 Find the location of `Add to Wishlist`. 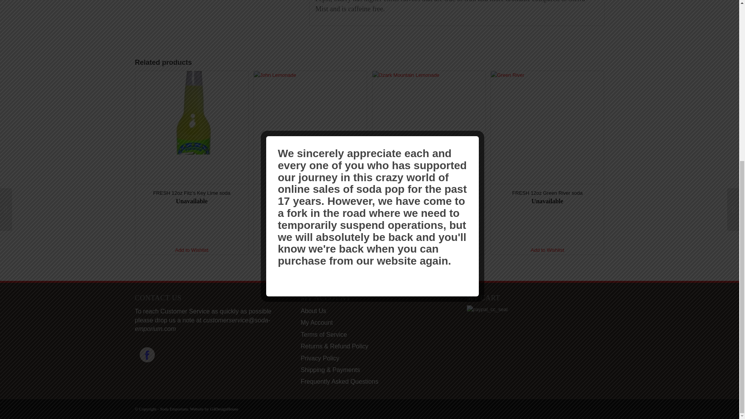

Add to Wishlist is located at coordinates (191, 250).